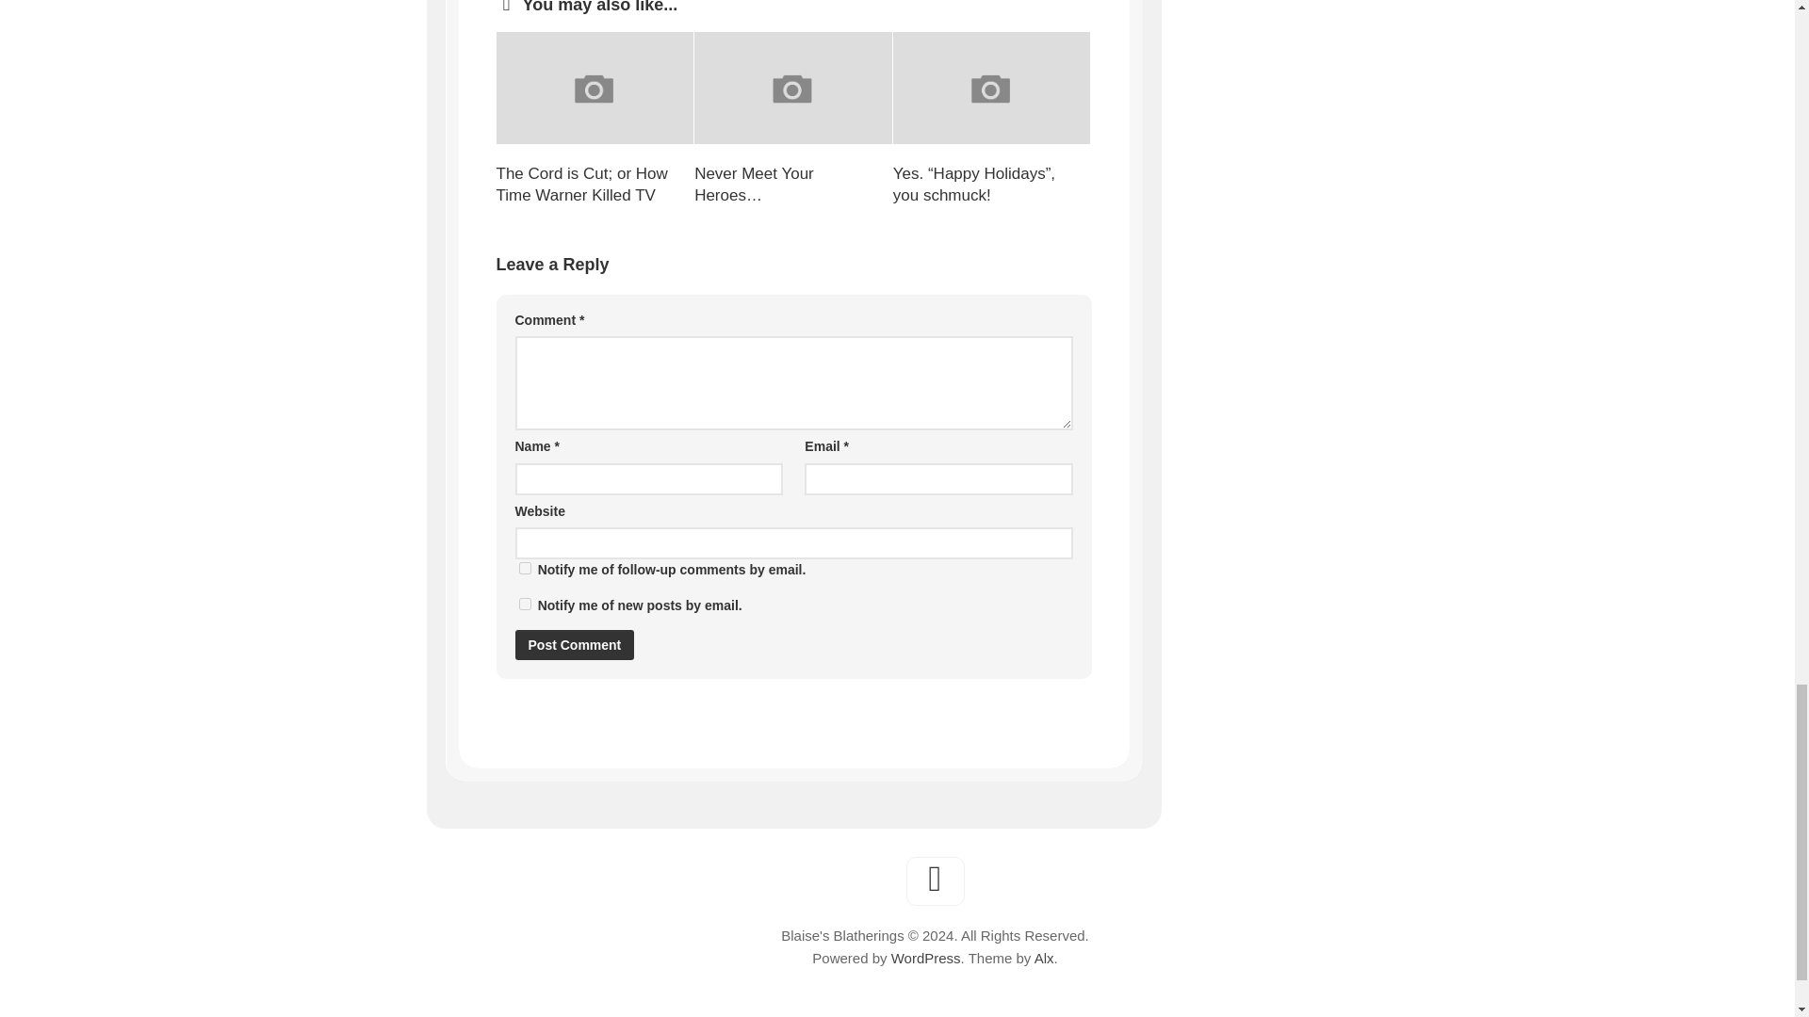  What do you see at coordinates (581, 185) in the screenshot?
I see `The Cord is Cut; or How Time Warner Killed TV` at bounding box center [581, 185].